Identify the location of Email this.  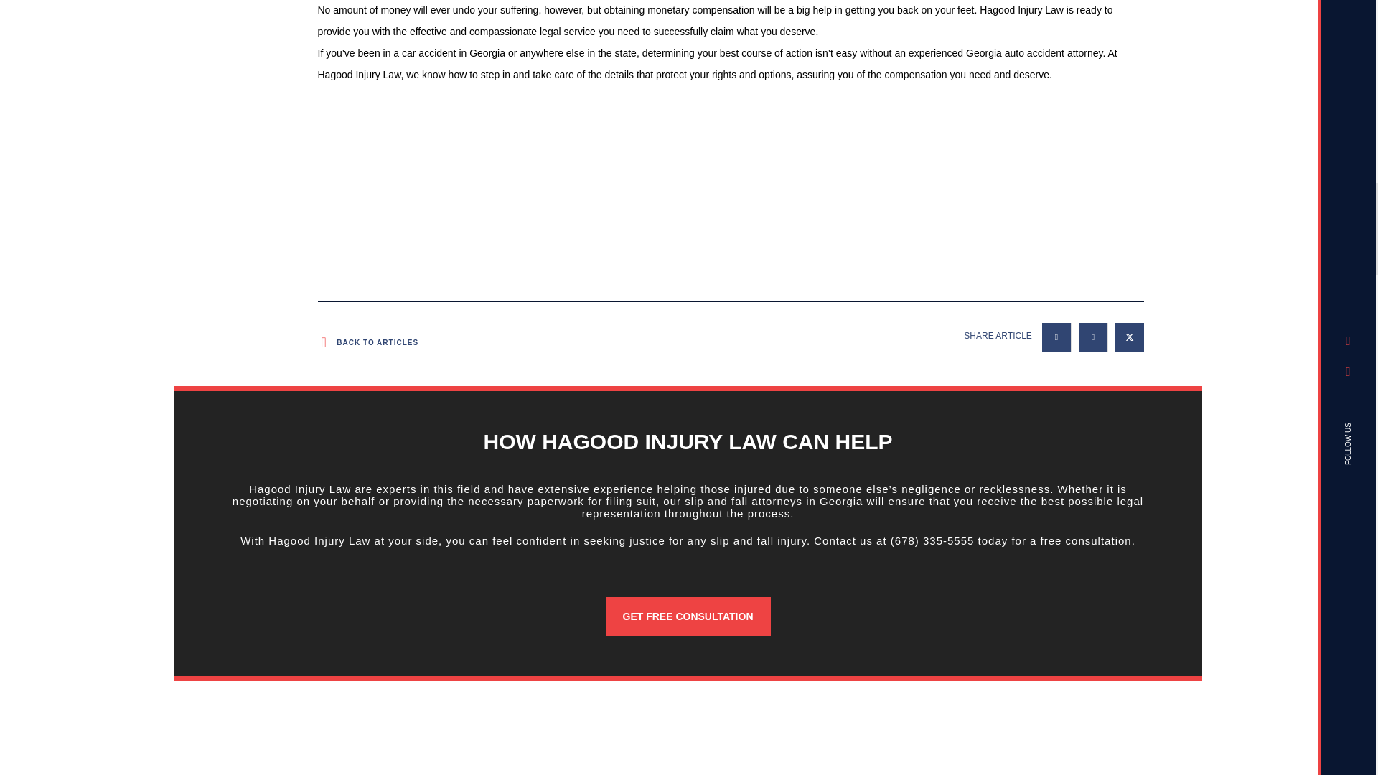
(1056, 337).